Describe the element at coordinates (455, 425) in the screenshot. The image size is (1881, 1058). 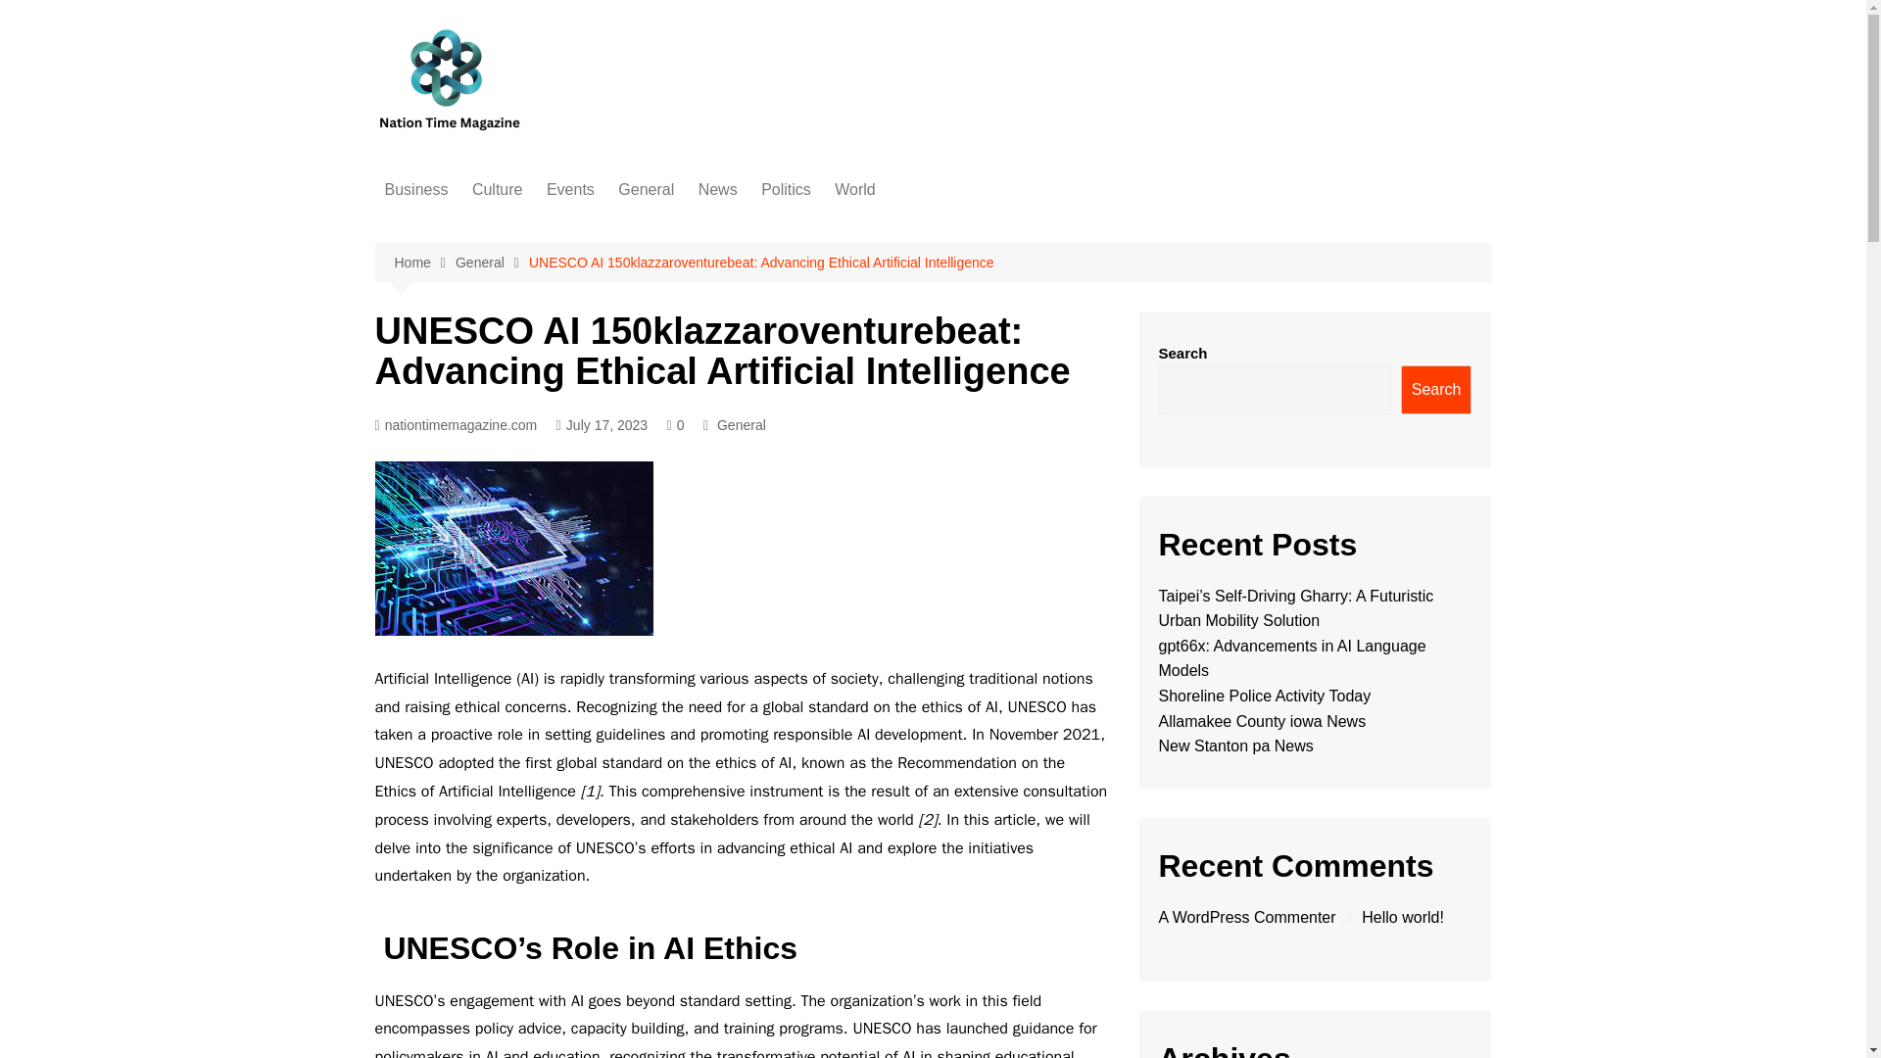
I see `nationtimemagazine.com` at that location.